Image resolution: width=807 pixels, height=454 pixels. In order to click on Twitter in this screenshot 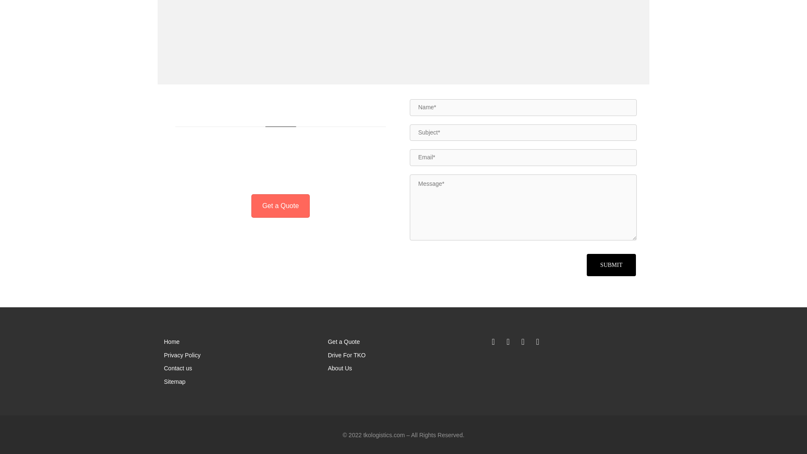, I will do `click(508, 342)`.